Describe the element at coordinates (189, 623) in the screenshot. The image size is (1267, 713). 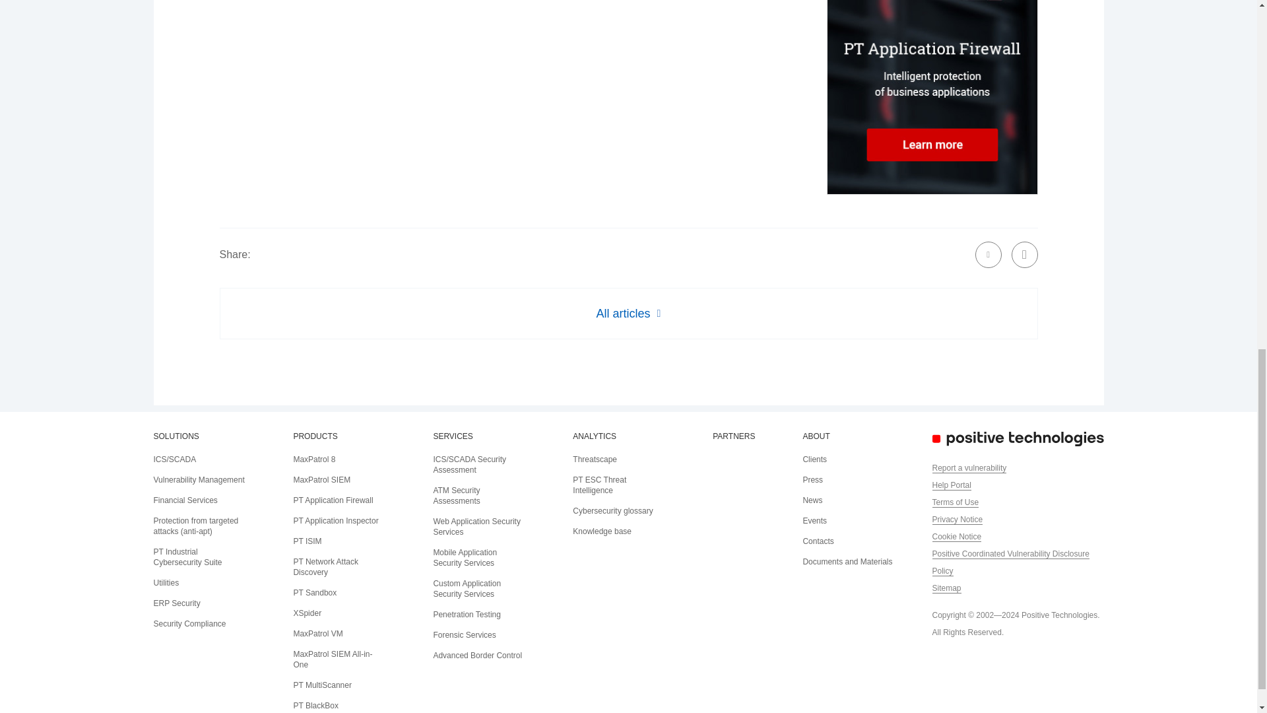
I see `Security Compliance` at that location.